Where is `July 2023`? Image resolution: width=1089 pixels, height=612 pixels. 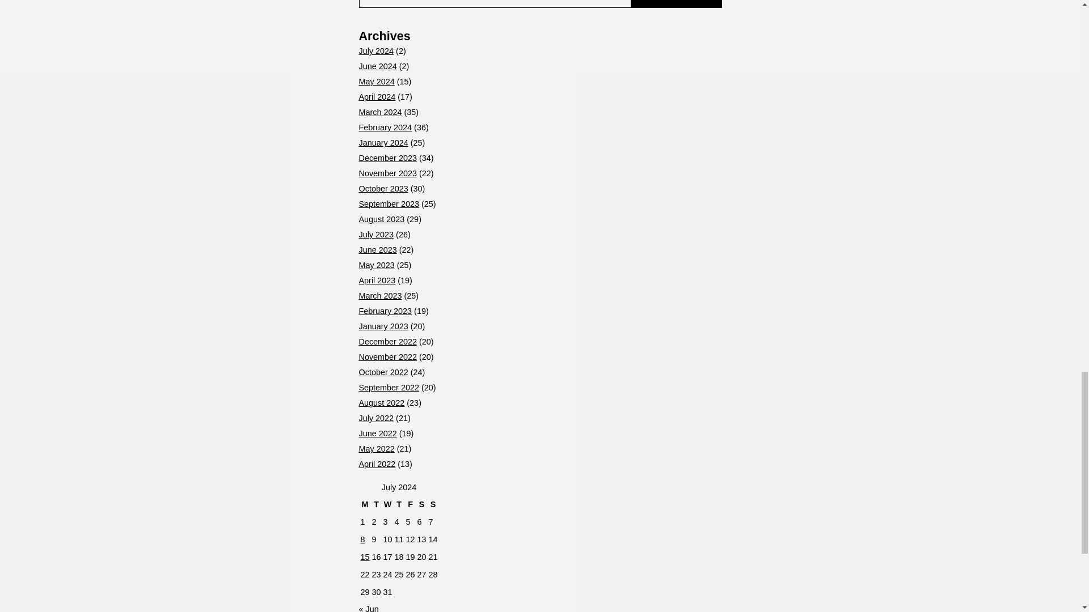 July 2023 is located at coordinates (375, 235).